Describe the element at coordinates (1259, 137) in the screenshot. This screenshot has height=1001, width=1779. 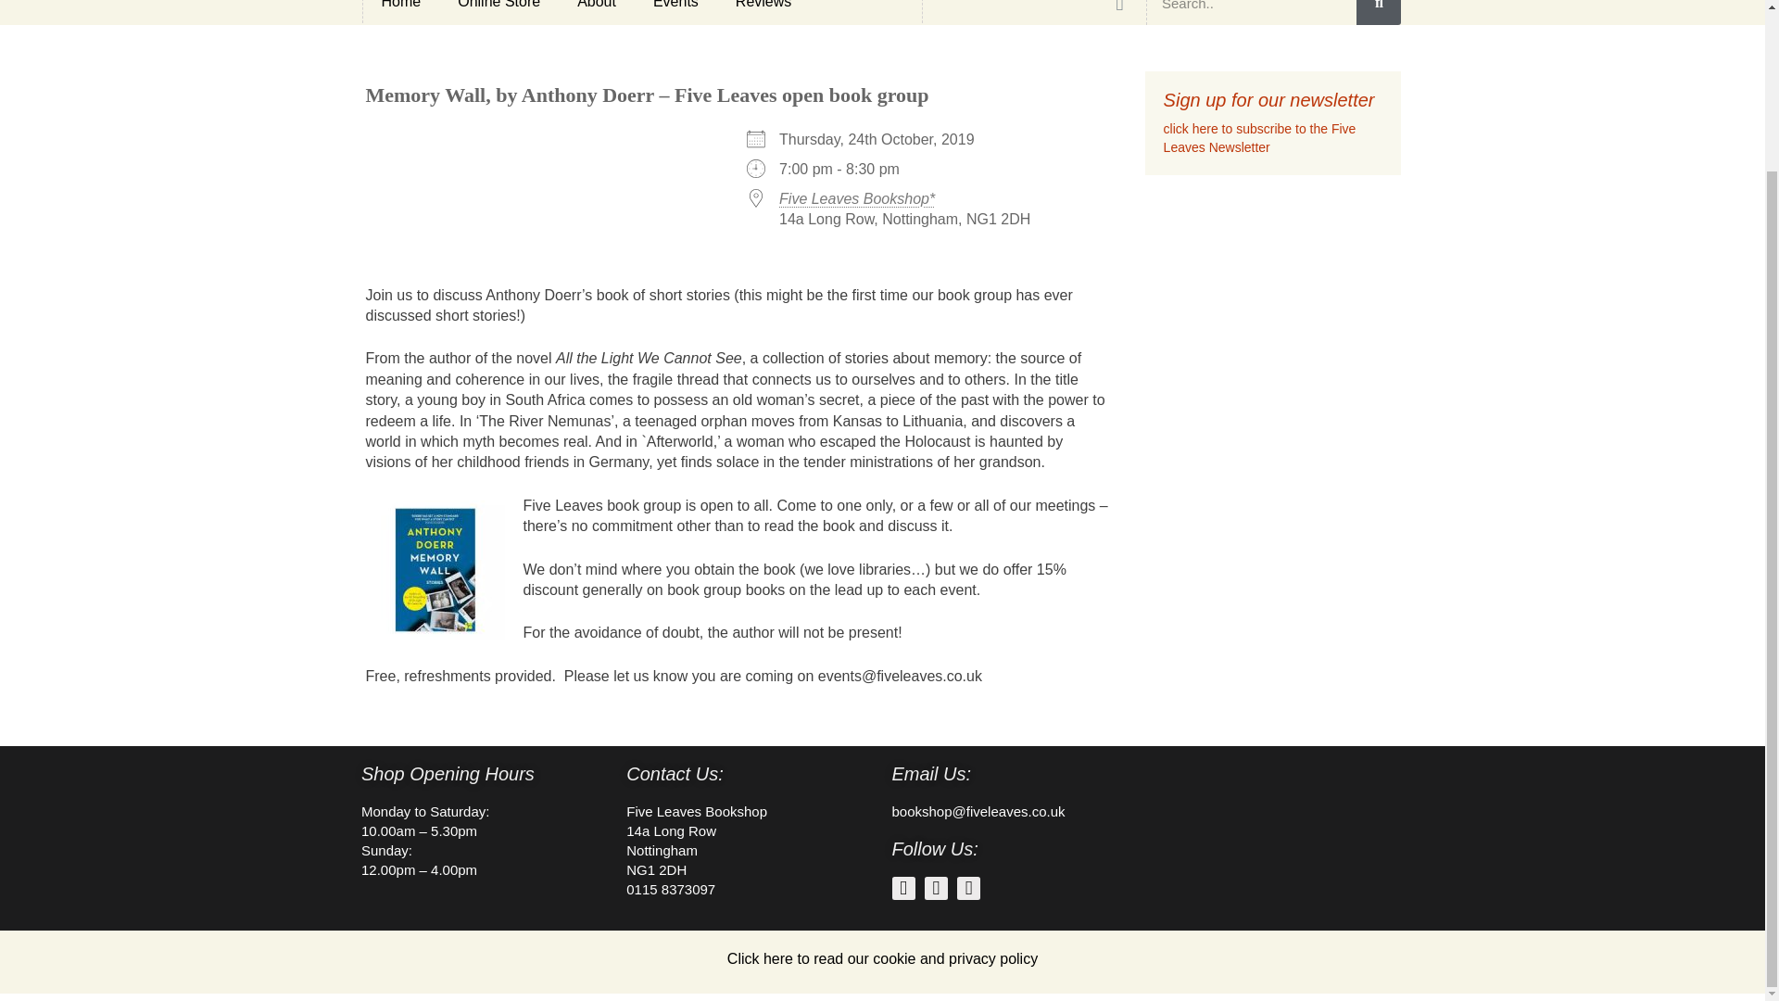
I see `click here to subscribe to the Five Leaves Newsletter` at that location.